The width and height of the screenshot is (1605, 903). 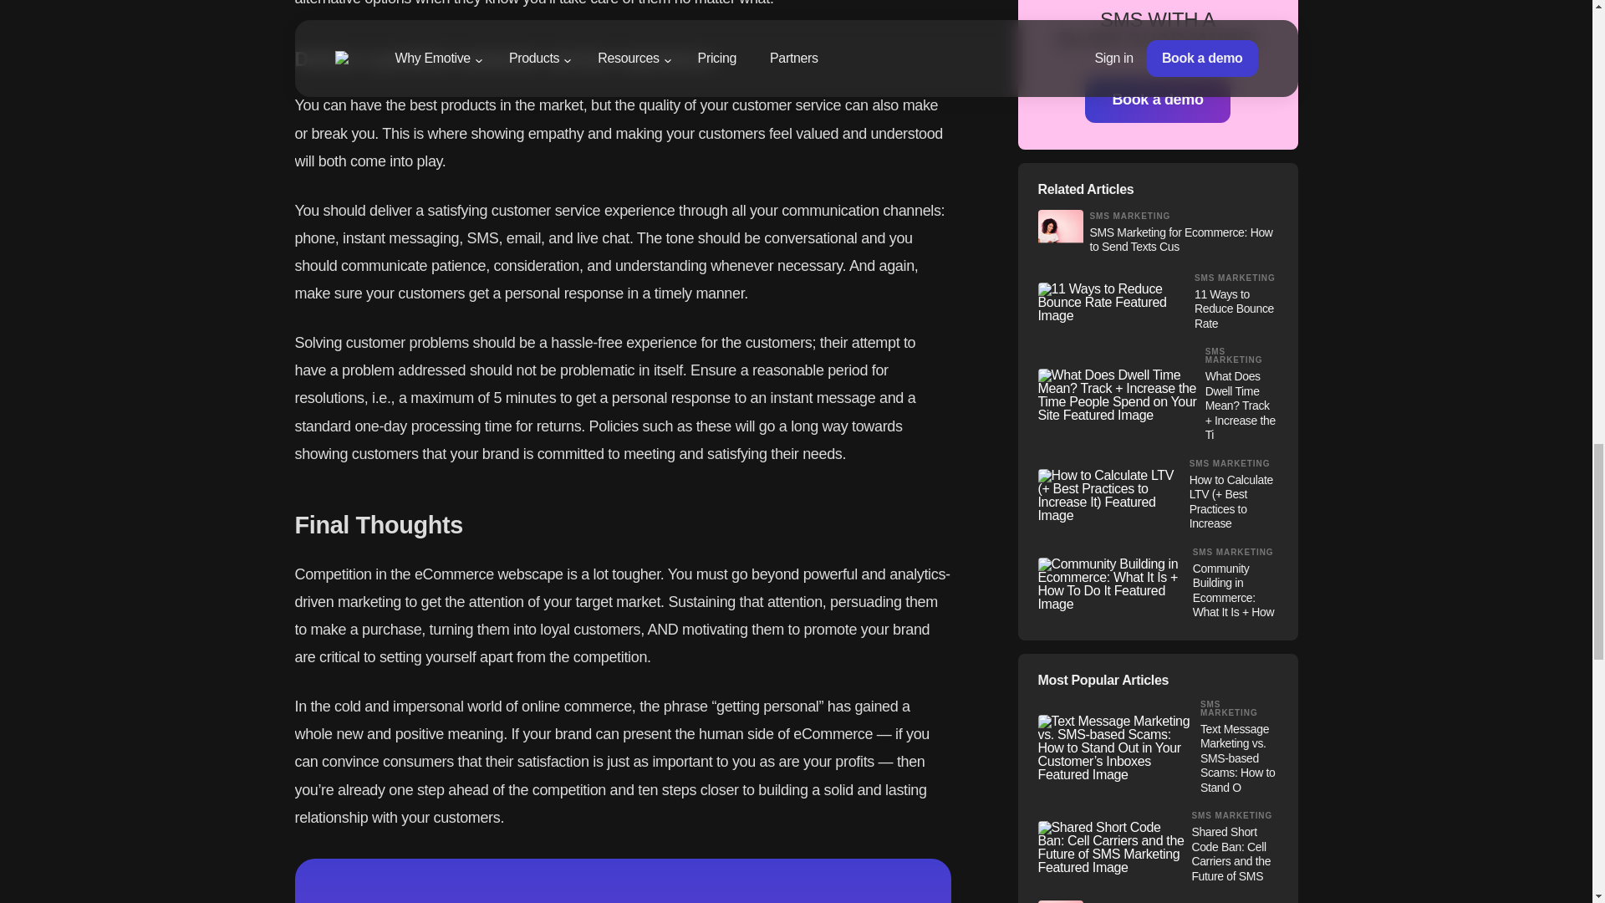 What do you see at coordinates (989, 547) in the screenshot?
I see `Book live demo` at bounding box center [989, 547].